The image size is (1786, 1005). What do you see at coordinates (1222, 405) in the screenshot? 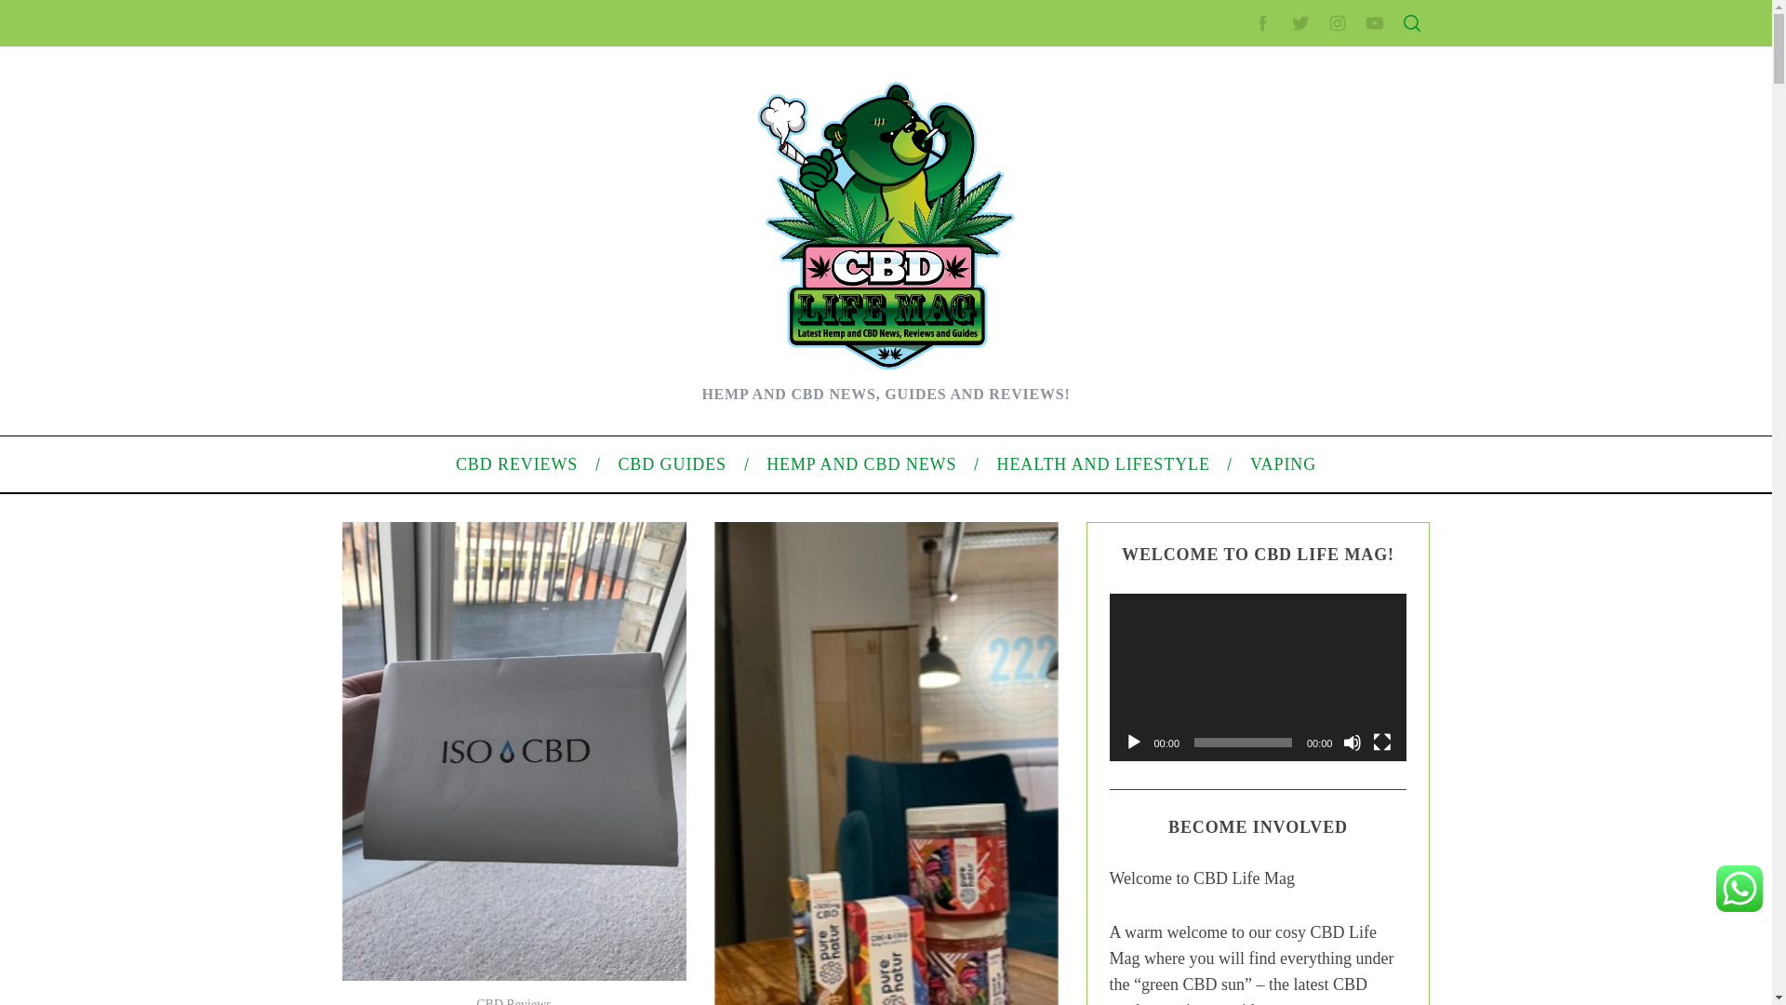
I see `Terms of Use` at bounding box center [1222, 405].